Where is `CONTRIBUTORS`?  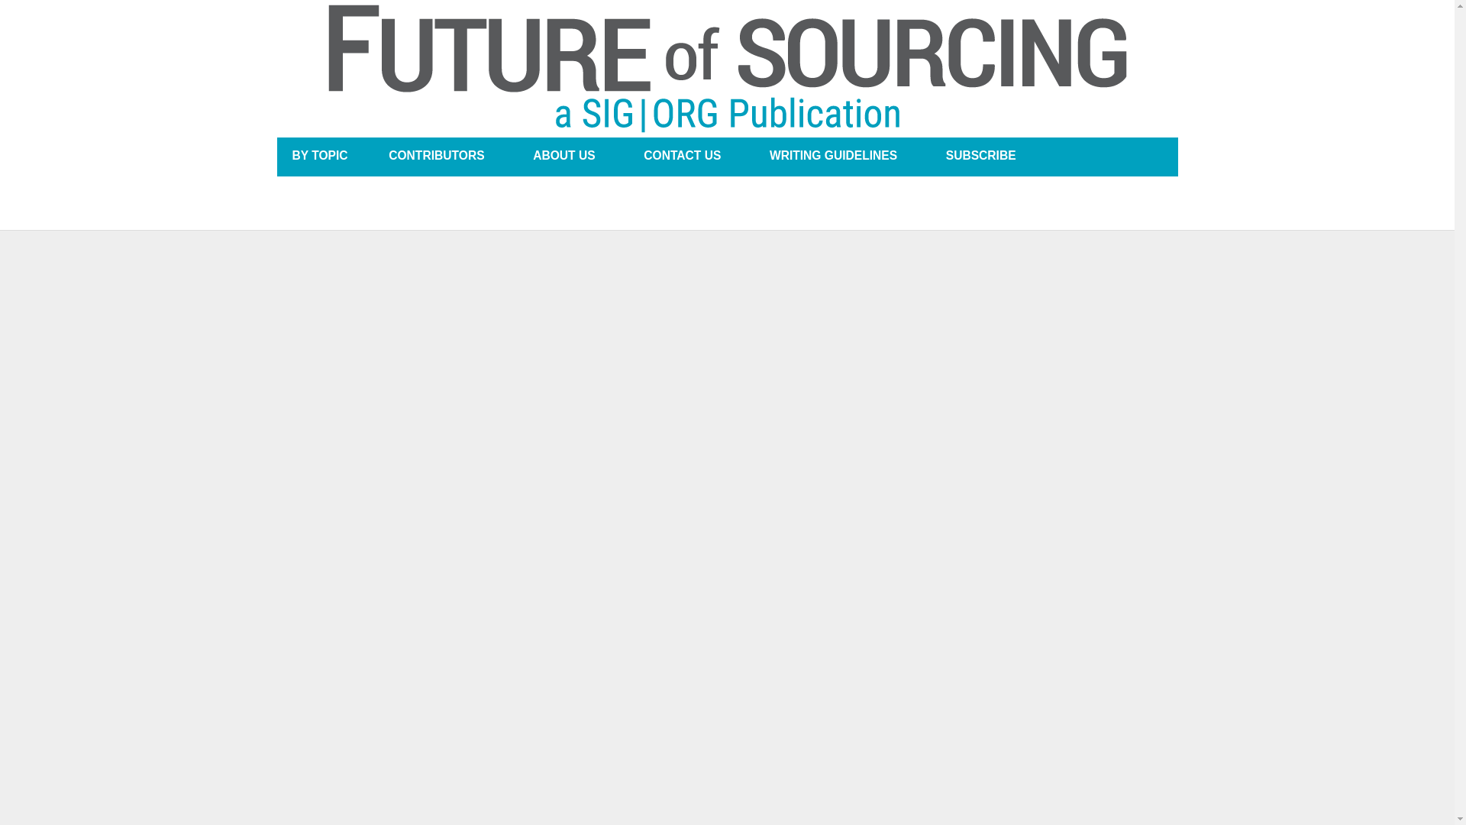 CONTRIBUTORS is located at coordinates (436, 156).